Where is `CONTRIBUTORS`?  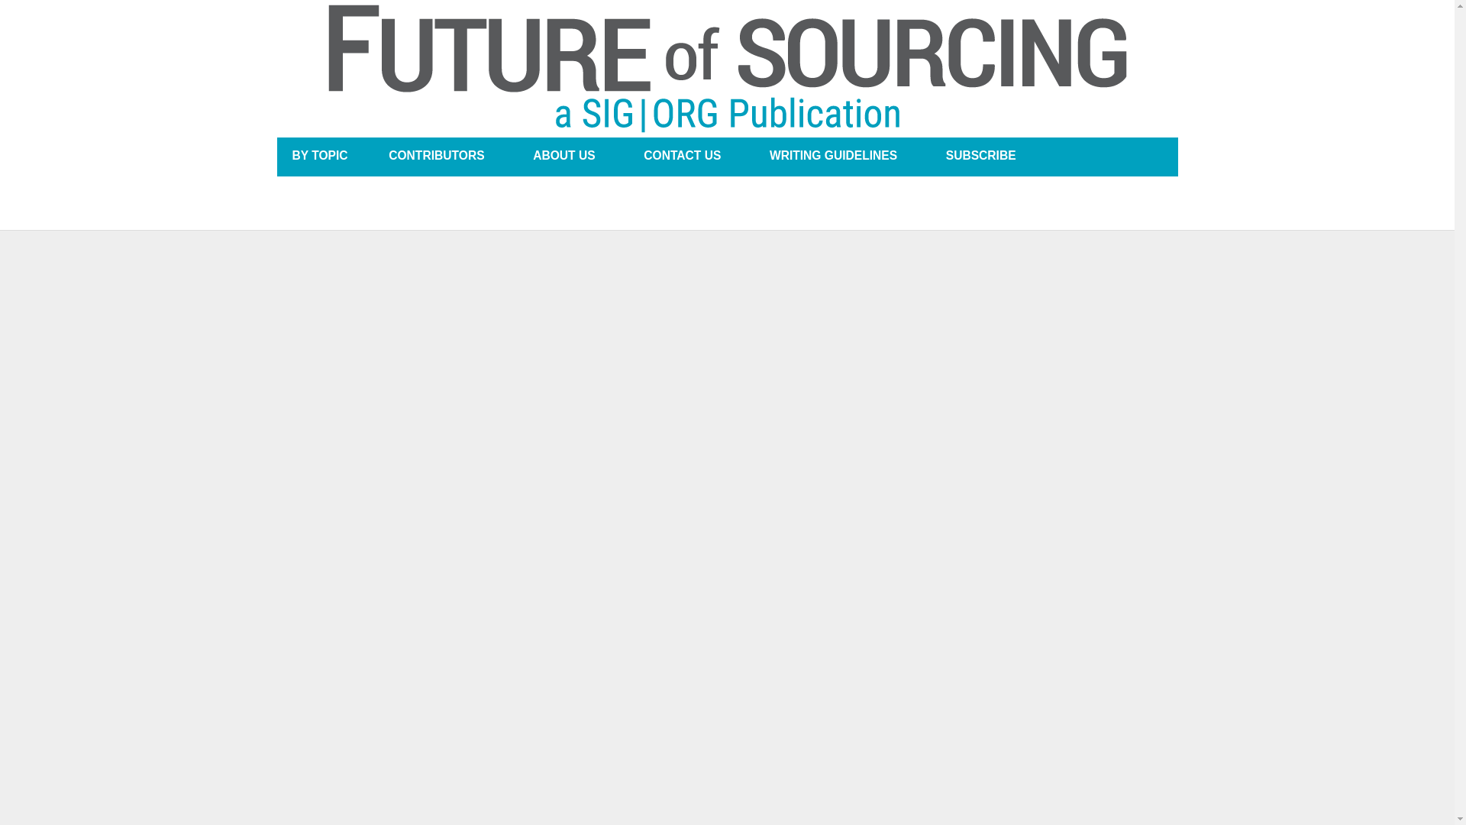 CONTRIBUTORS is located at coordinates (436, 156).